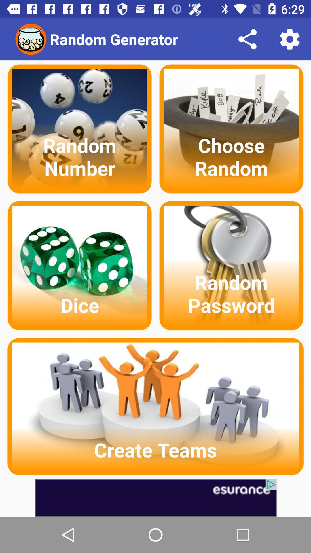 This screenshot has width=311, height=553. I want to click on open advertisement, so click(155, 498).